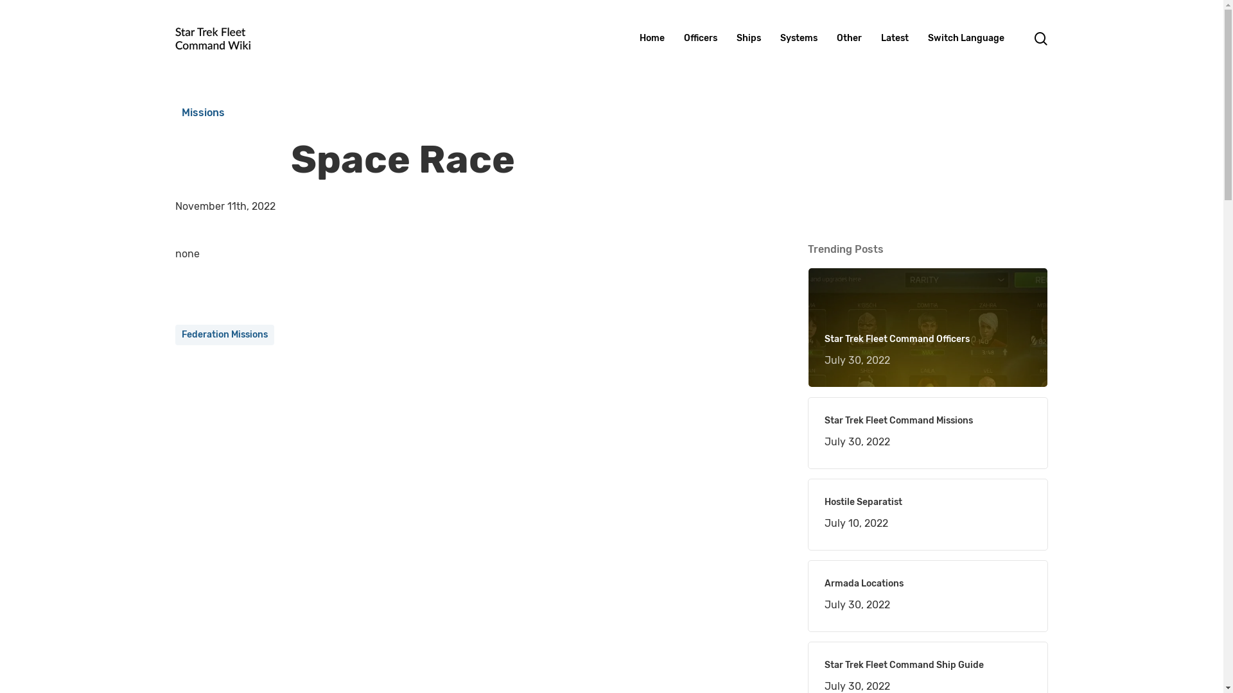 The height and width of the screenshot is (693, 1233). I want to click on Armada Locations
July 30, 2022, so click(928, 596).